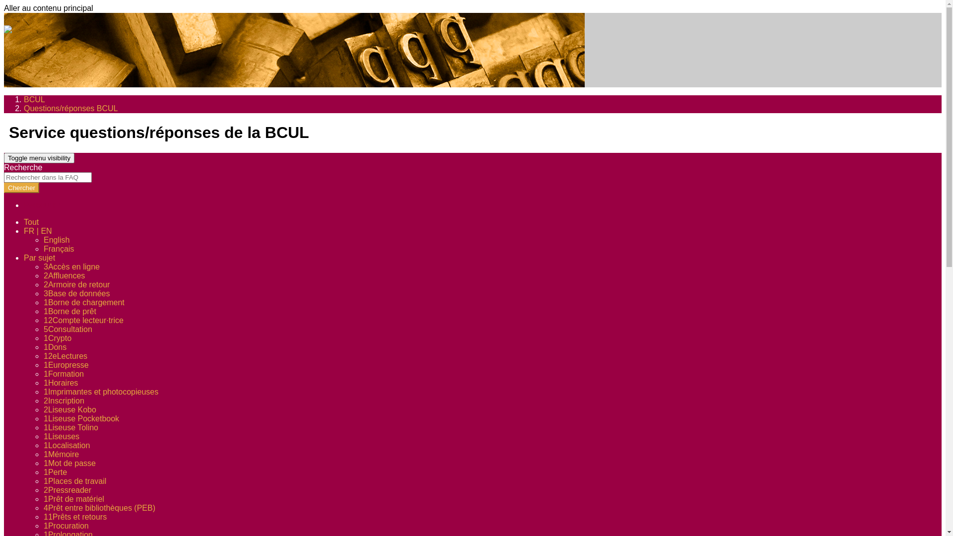 Image resolution: width=953 pixels, height=536 pixels. Describe the element at coordinates (67, 446) in the screenshot. I see `1Localisation` at that location.